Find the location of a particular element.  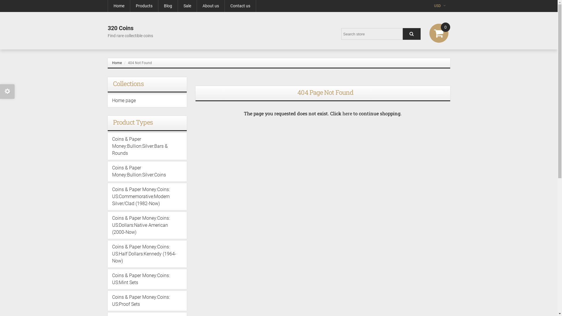

Blog is located at coordinates (168, 6).